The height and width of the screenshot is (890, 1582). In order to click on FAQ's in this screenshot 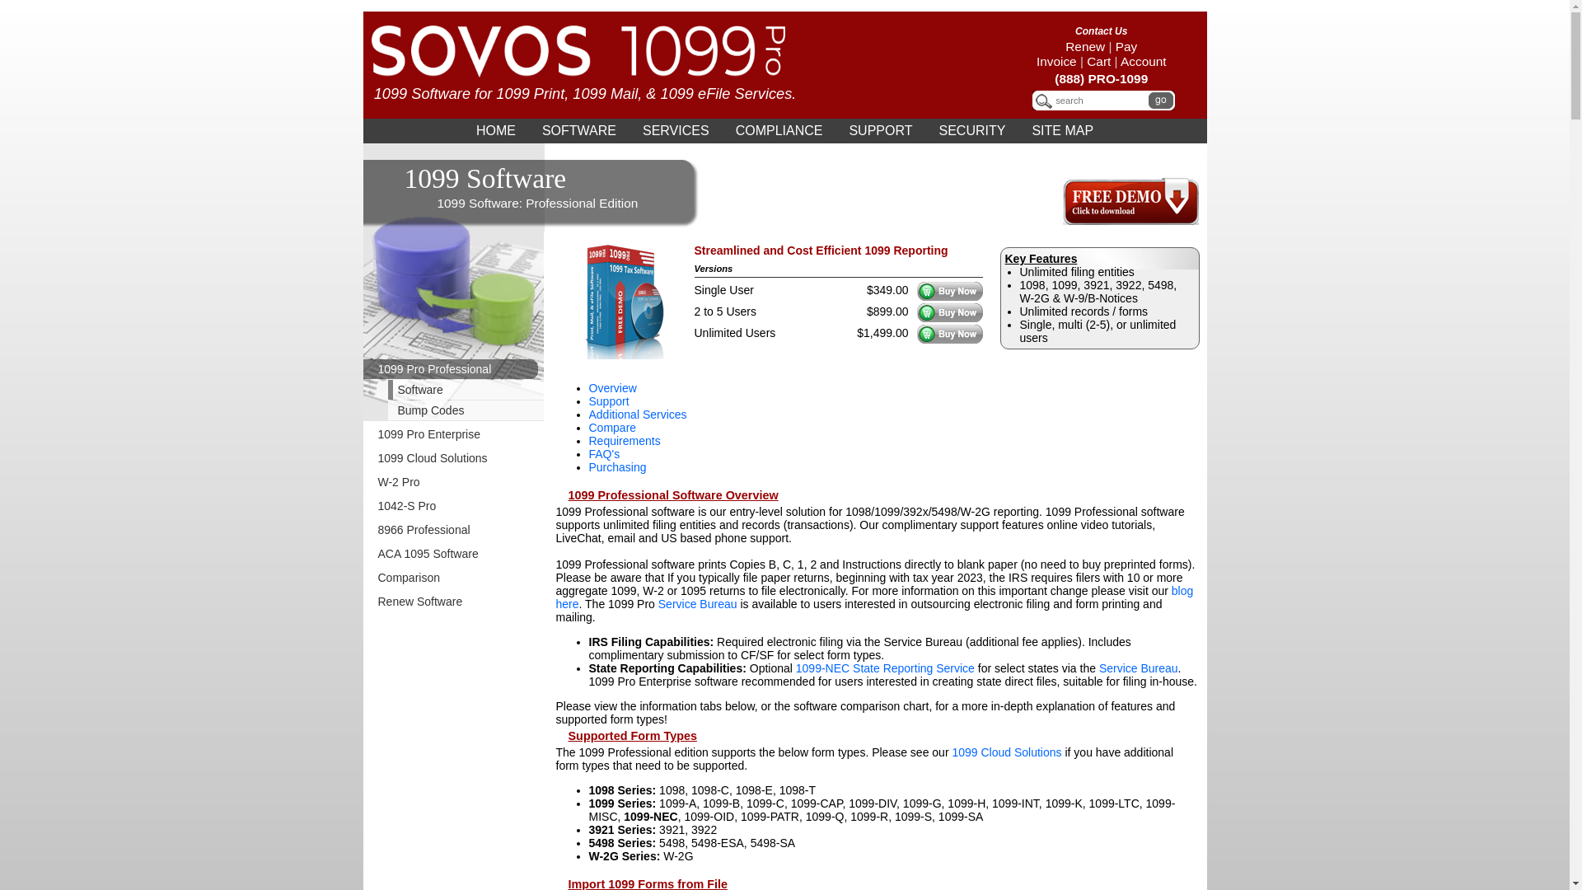, I will do `click(604, 454)`.